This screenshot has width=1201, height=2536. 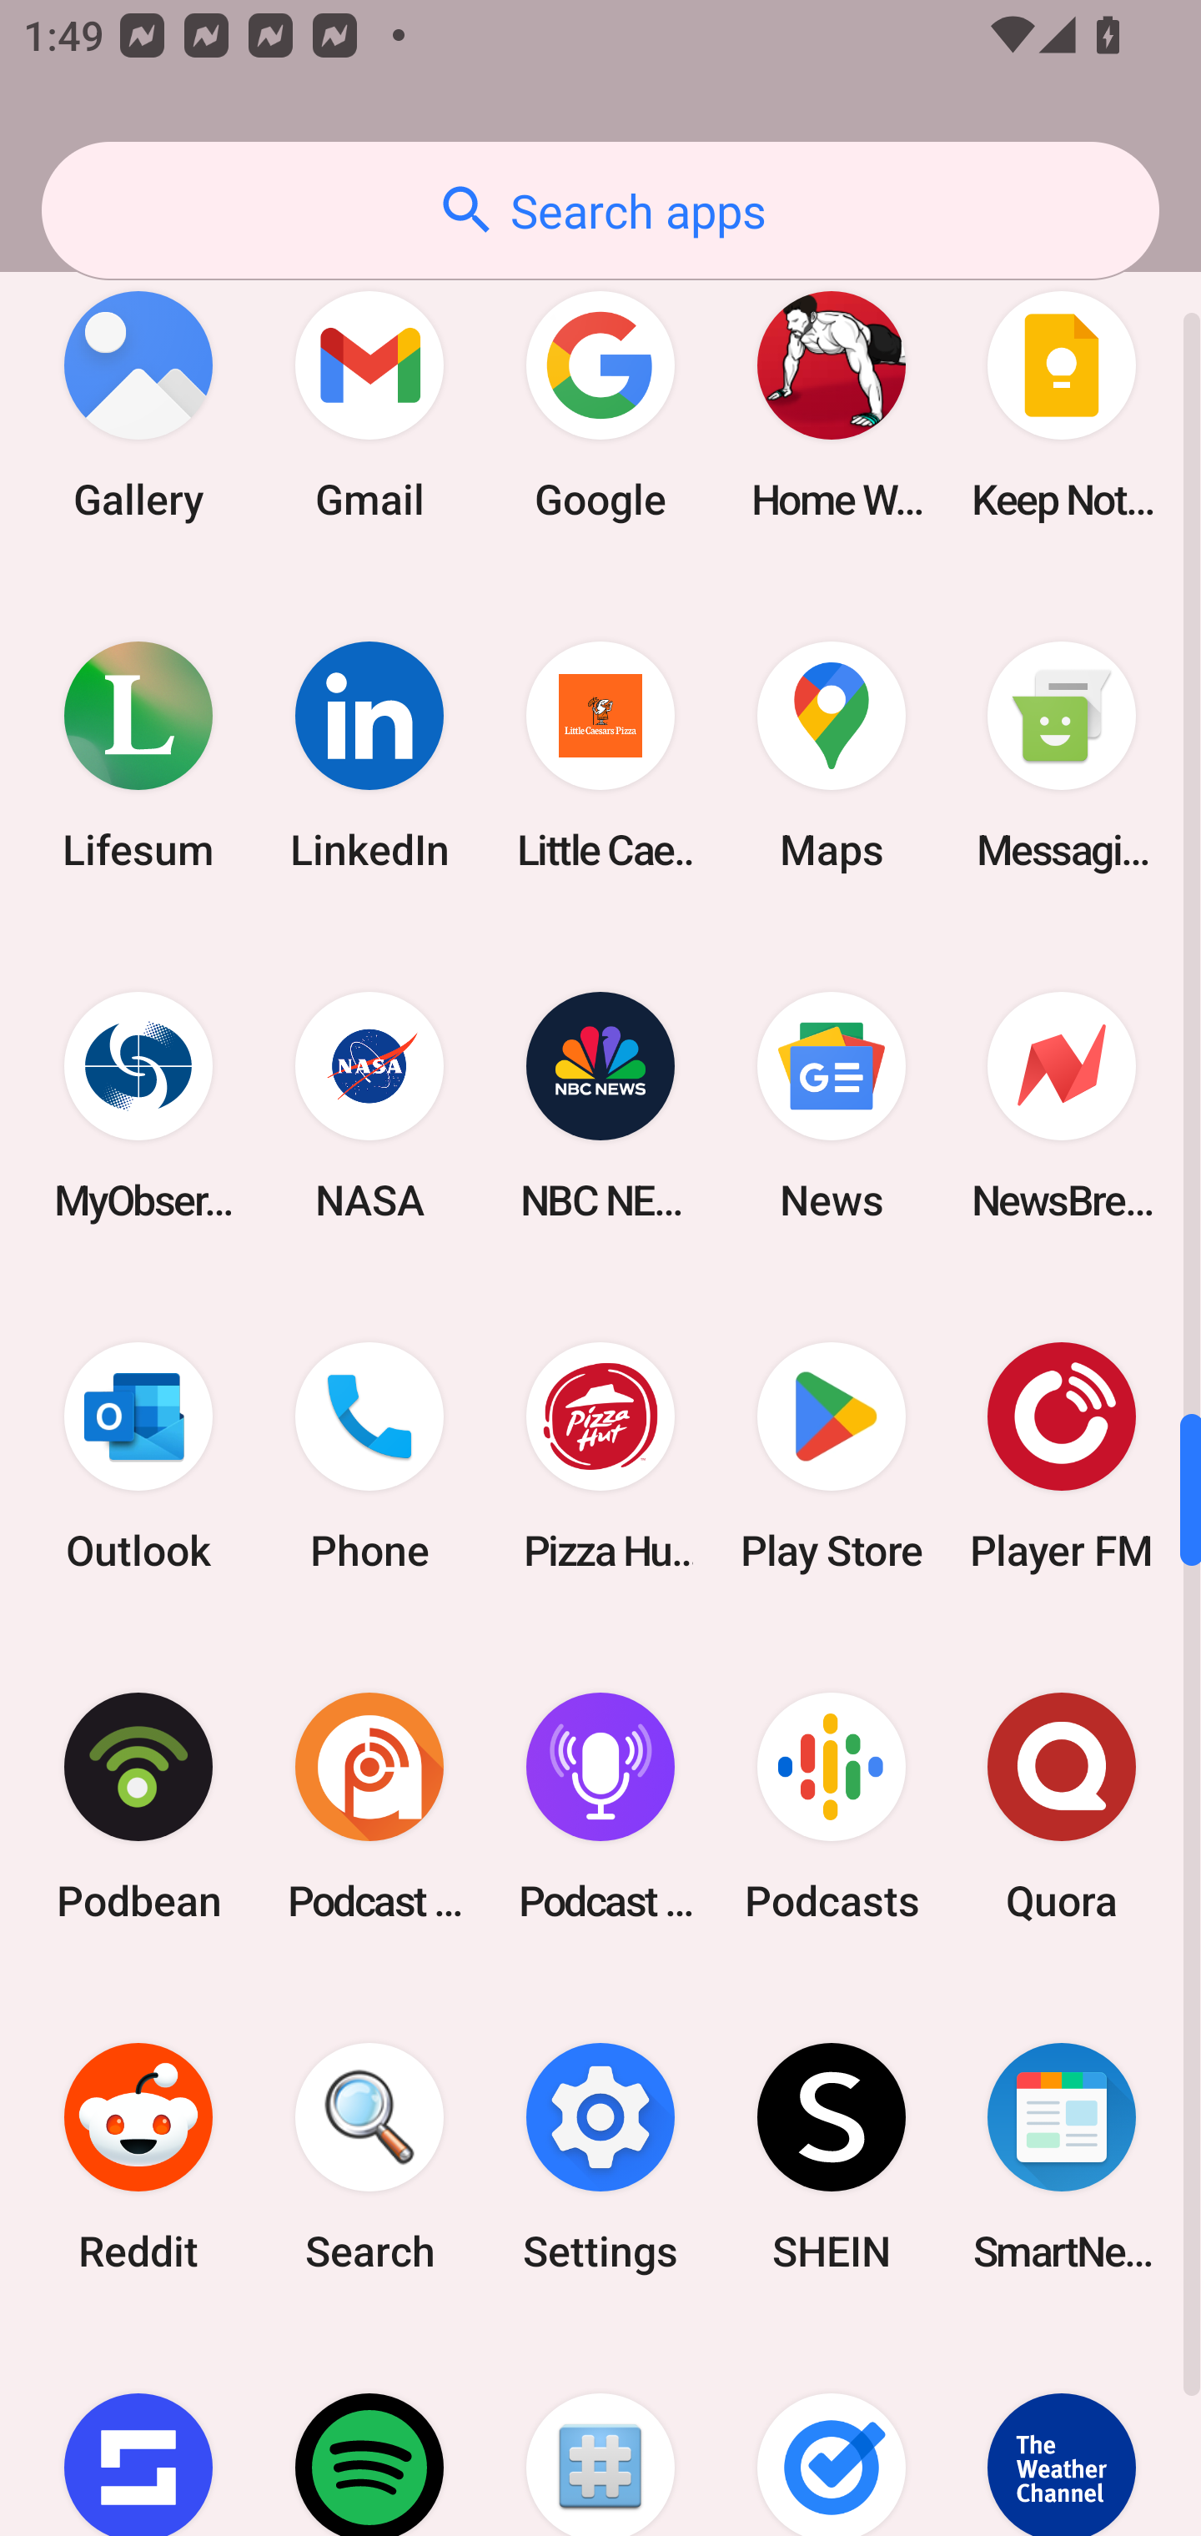 I want to click on Podcast Addict, so click(x=369, y=1807).